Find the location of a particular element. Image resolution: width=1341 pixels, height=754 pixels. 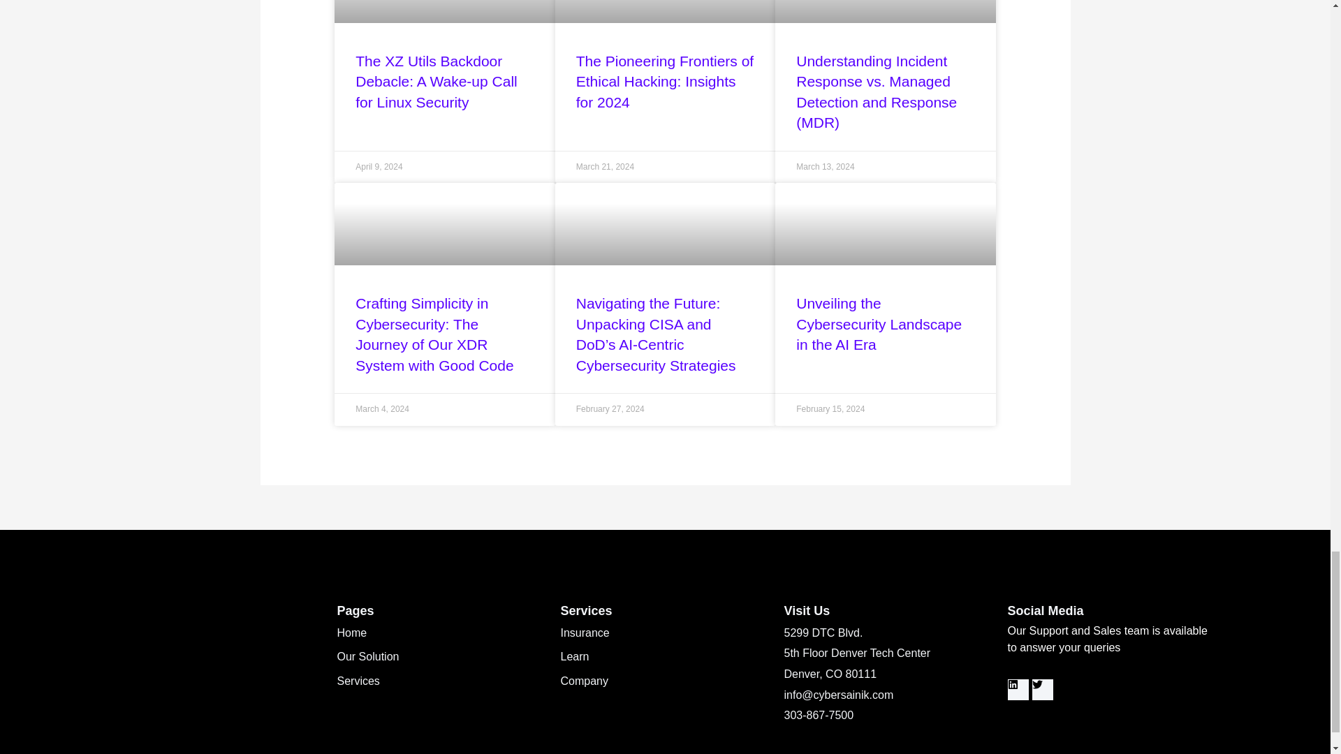

Learn is located at coordinates (665, 656).